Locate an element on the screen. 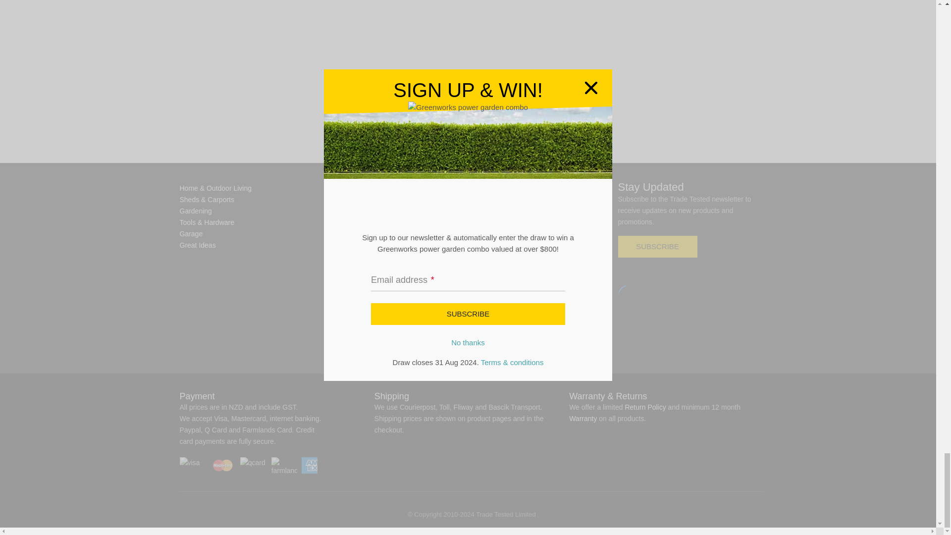 This screenshot has height=535, width=951. Contact Us is located at coordinates (343, 200).